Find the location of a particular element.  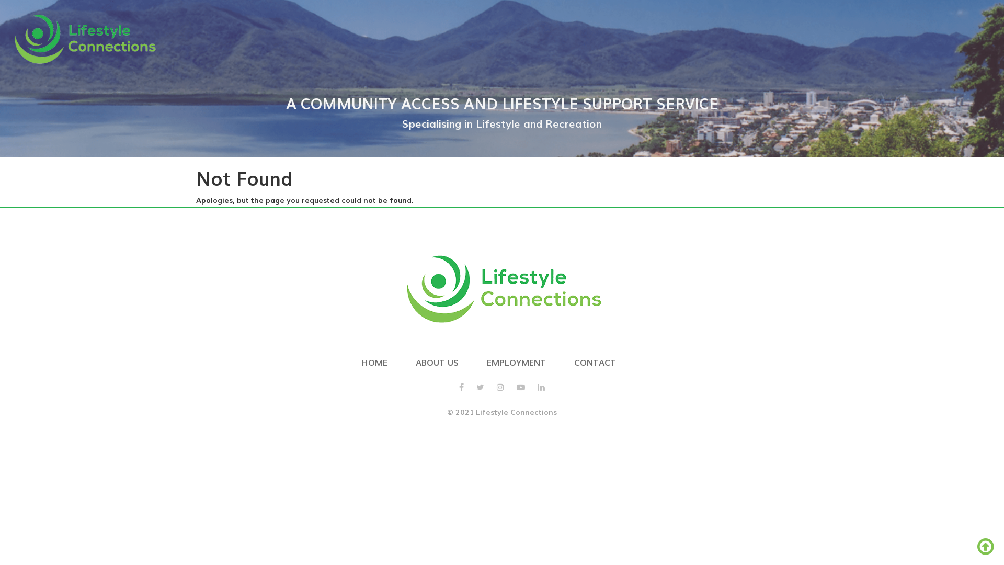

Lifestyle Connections Association Inc. is located at coordinates (84, 38).